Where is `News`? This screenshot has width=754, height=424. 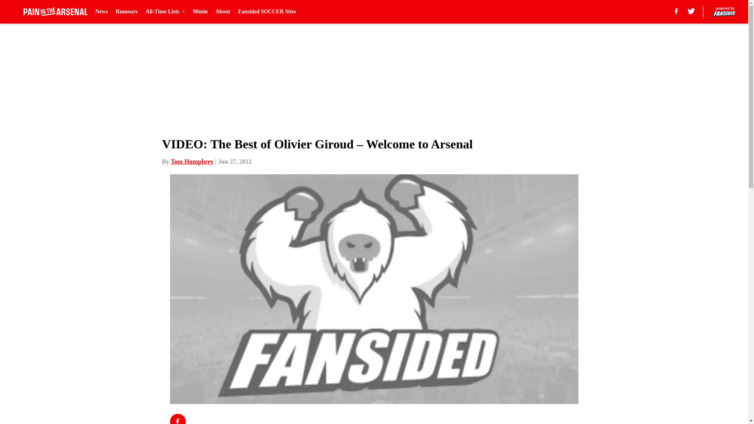 News is located at coordinates (101, 12).